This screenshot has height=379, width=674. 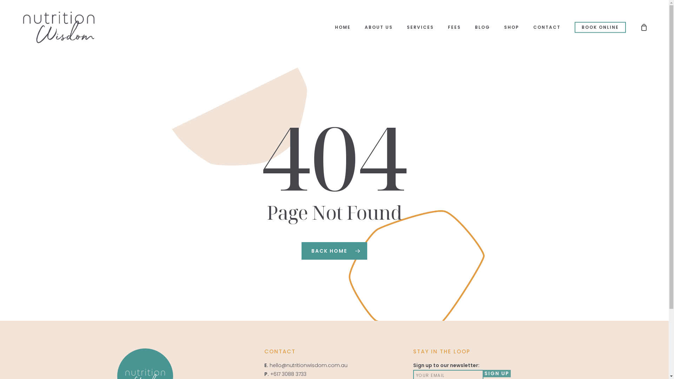 I want to click on HOME, so click(x=343, y=27).